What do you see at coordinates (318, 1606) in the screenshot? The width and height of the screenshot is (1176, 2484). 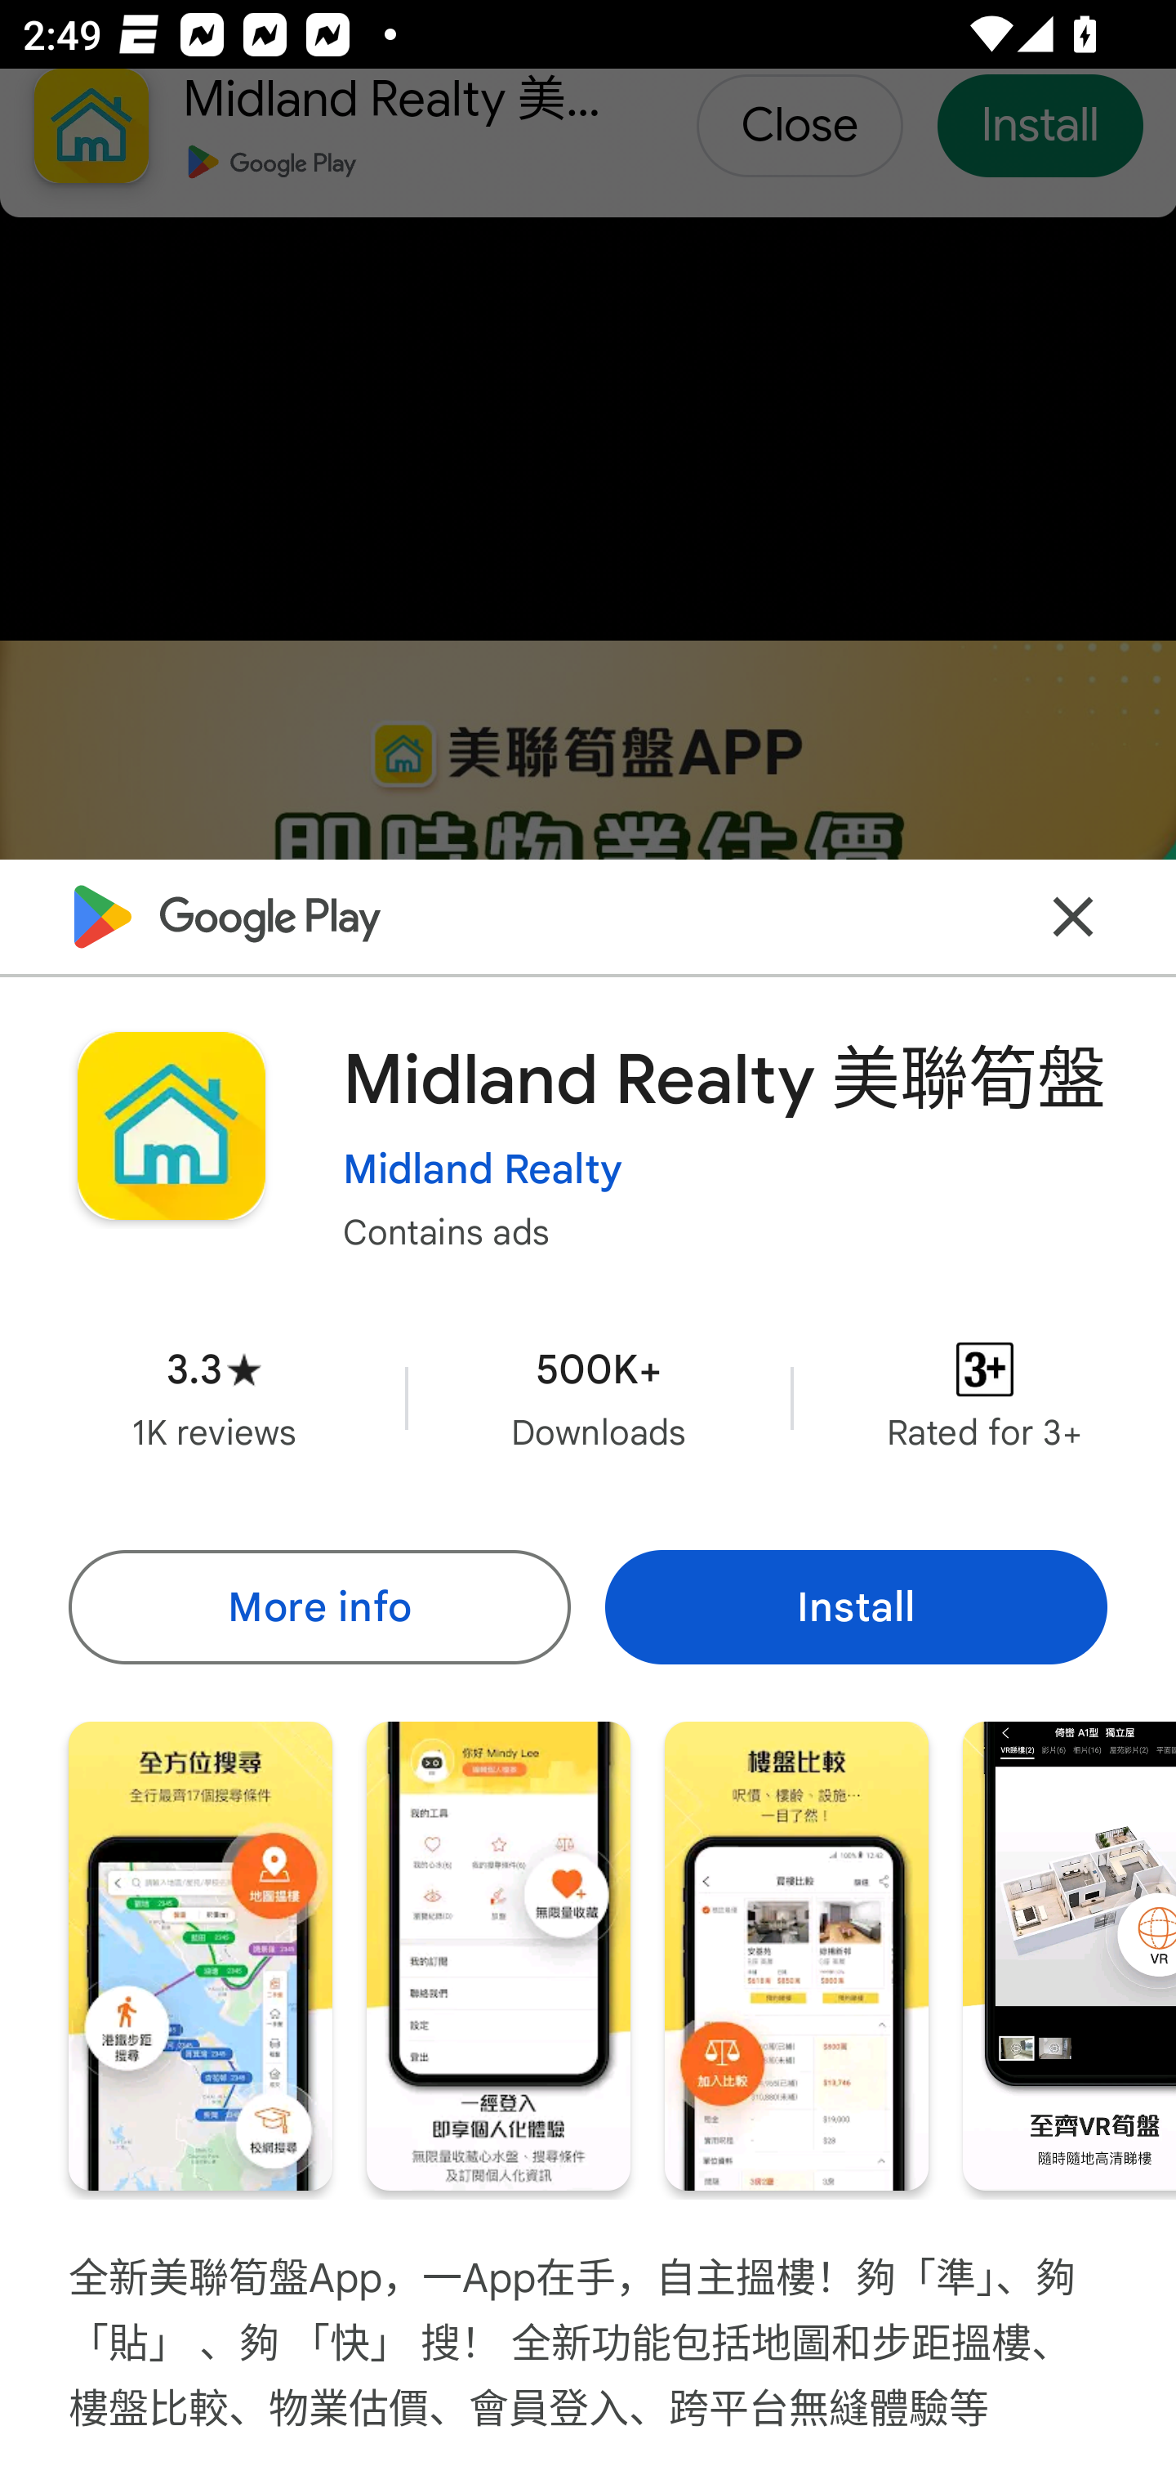 I see `More info` at bounding box center [318, 1606].